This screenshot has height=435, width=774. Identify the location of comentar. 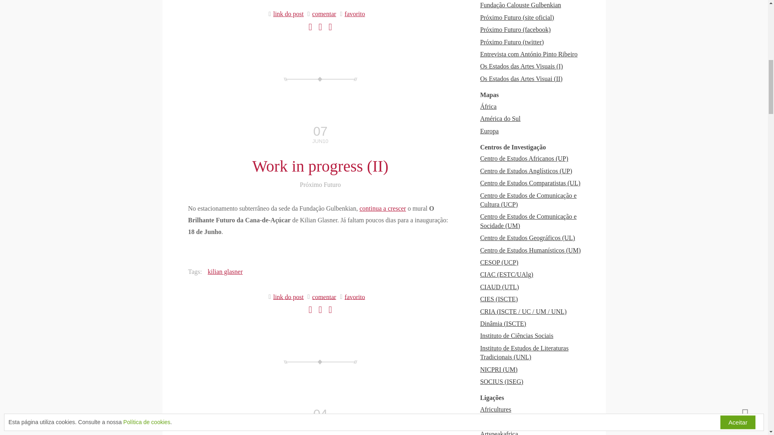
(324, 14).